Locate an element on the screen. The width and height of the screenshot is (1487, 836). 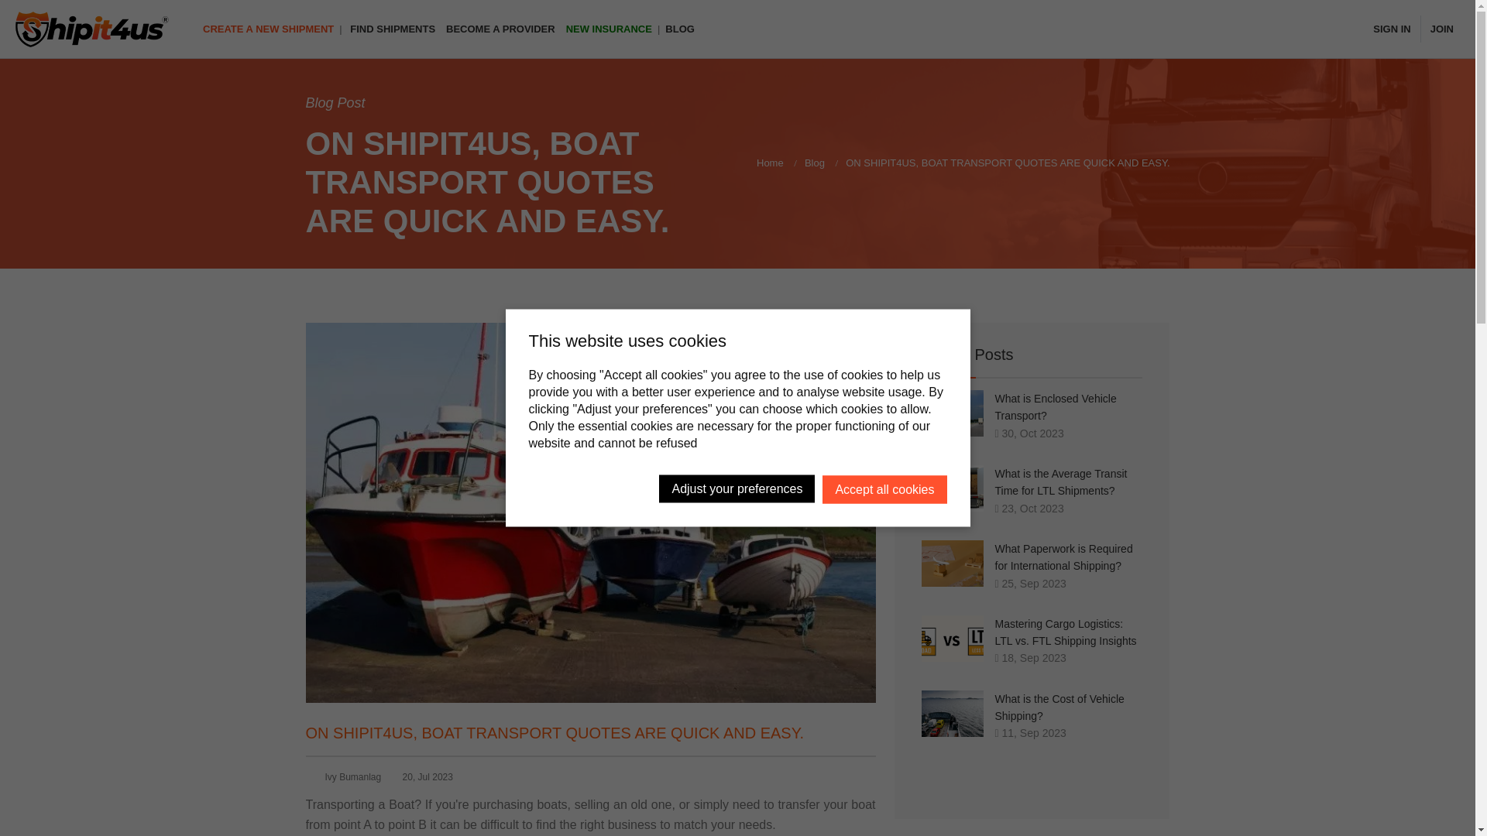
What is the Average Transit Time for LTL Shipments? is located at coordinates (1061, 481).